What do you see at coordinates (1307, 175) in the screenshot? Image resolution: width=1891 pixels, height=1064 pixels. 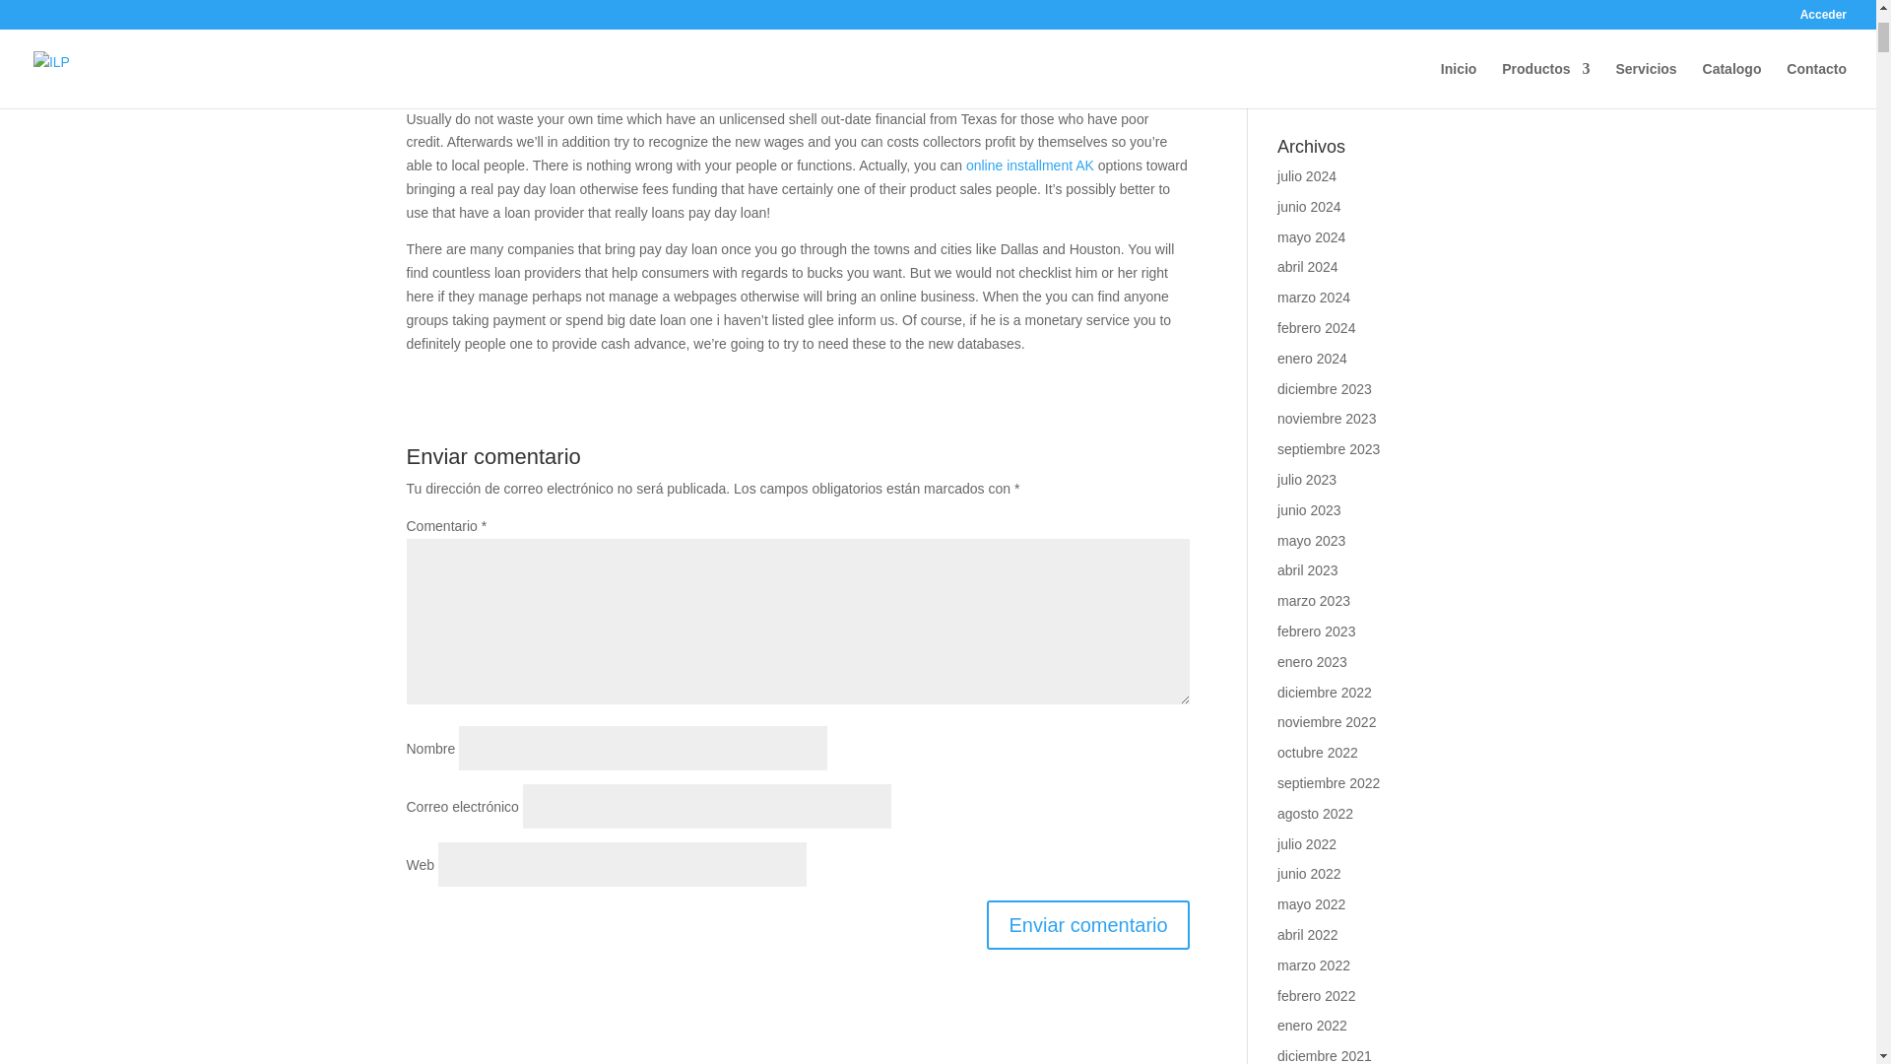 I see `julio 2024` at bounding box center [1307, 175].